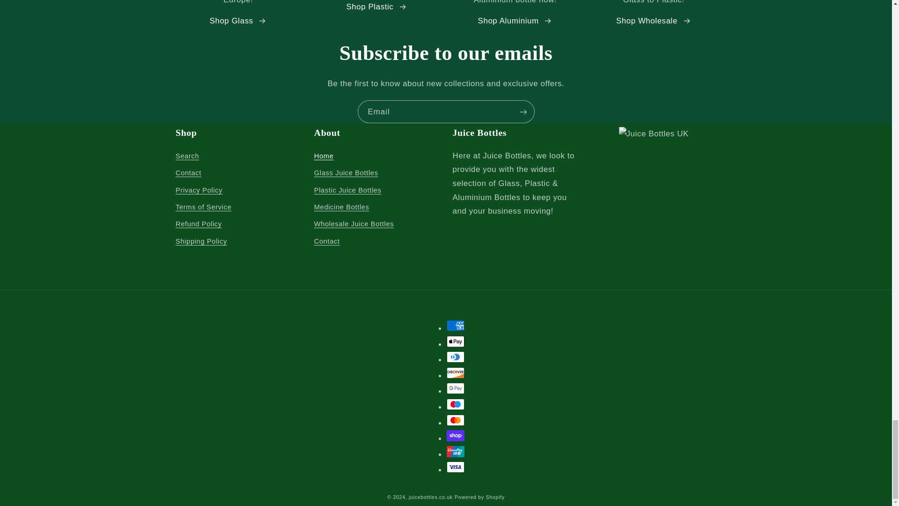 The width and height of the screenshot is (899, 506). Describe the element at coordinates (456, 388) in the screenshot. I see `Google Pay` at that location.